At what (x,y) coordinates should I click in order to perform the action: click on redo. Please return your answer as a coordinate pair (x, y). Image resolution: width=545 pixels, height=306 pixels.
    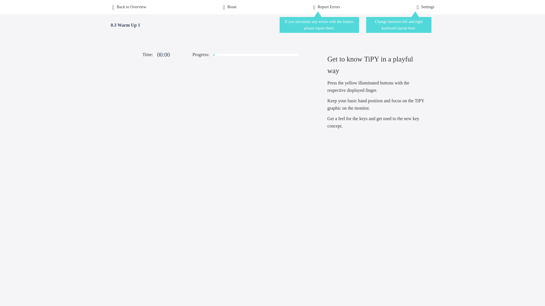
    Looking at the image, I should click on (229, 7).